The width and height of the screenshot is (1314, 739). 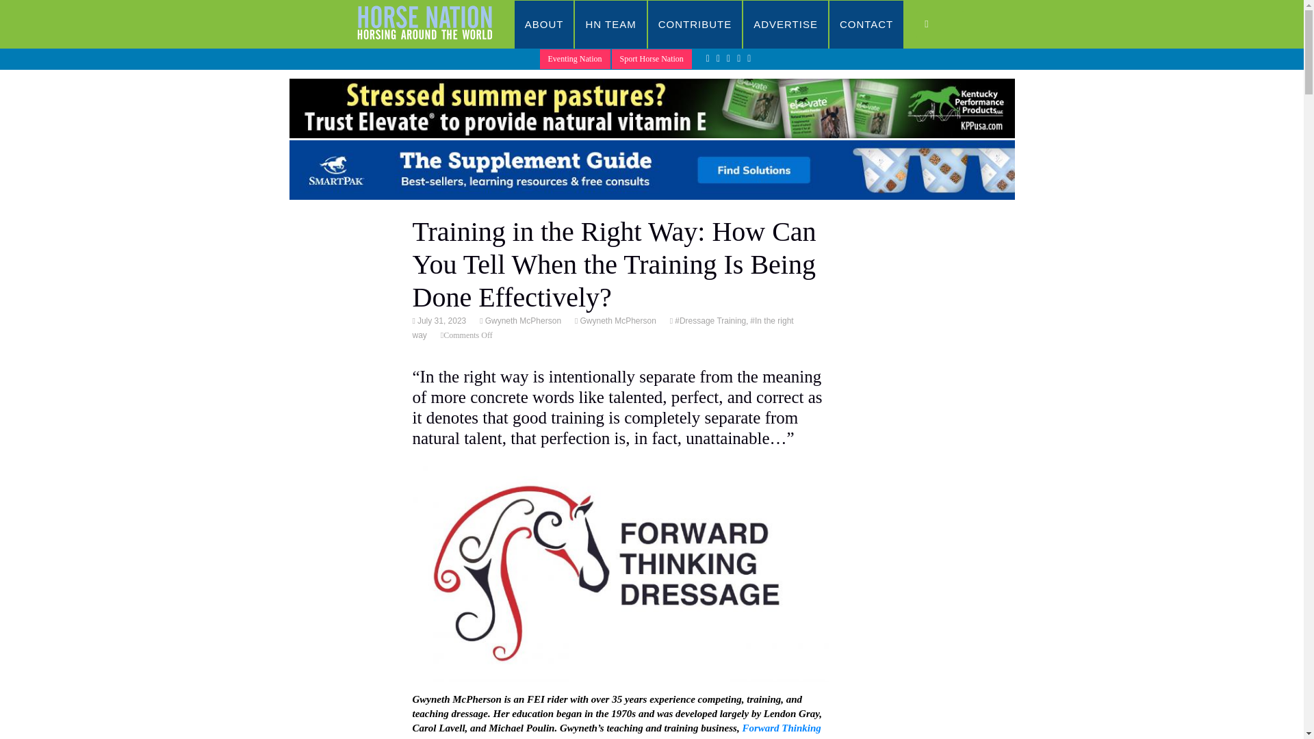 I want to click on ADVERTISE, so click(x=786, y=25).